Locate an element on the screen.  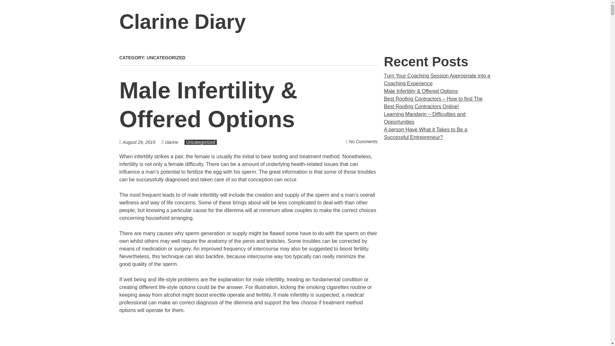
No Comments is located at coordinates (363, 142).